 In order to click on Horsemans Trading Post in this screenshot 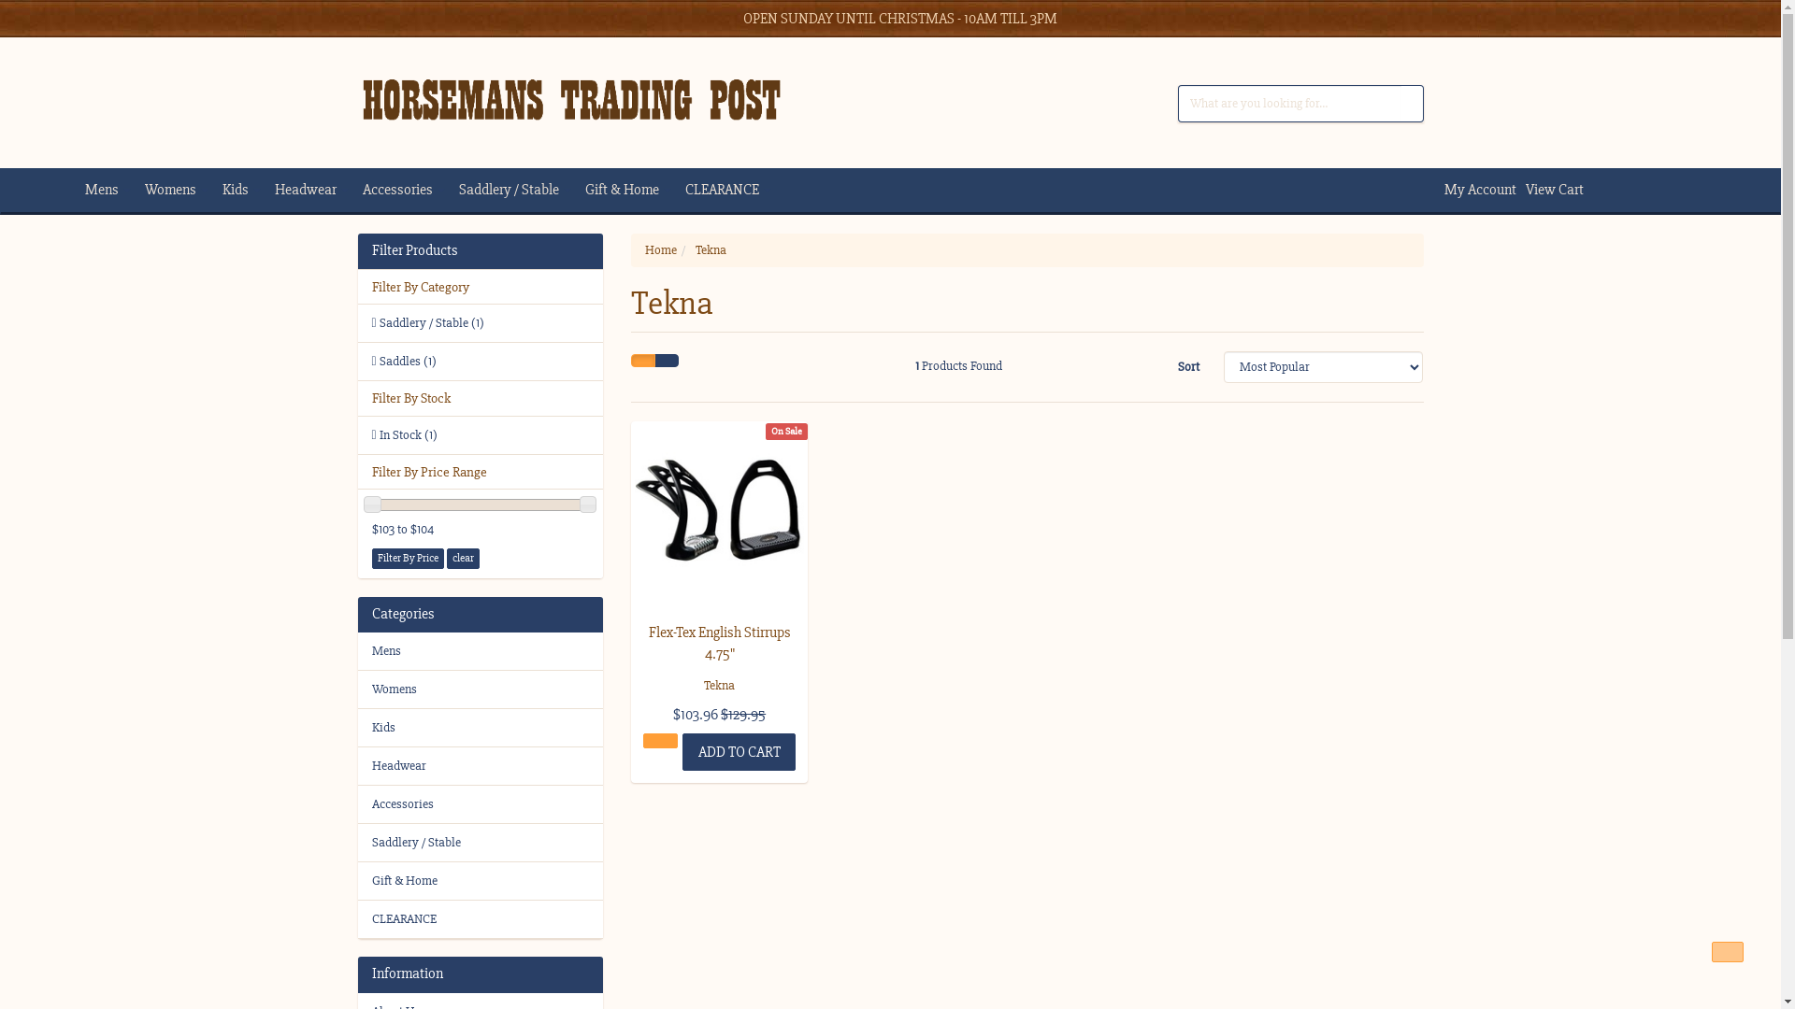, I will do `click(571, 93)`.